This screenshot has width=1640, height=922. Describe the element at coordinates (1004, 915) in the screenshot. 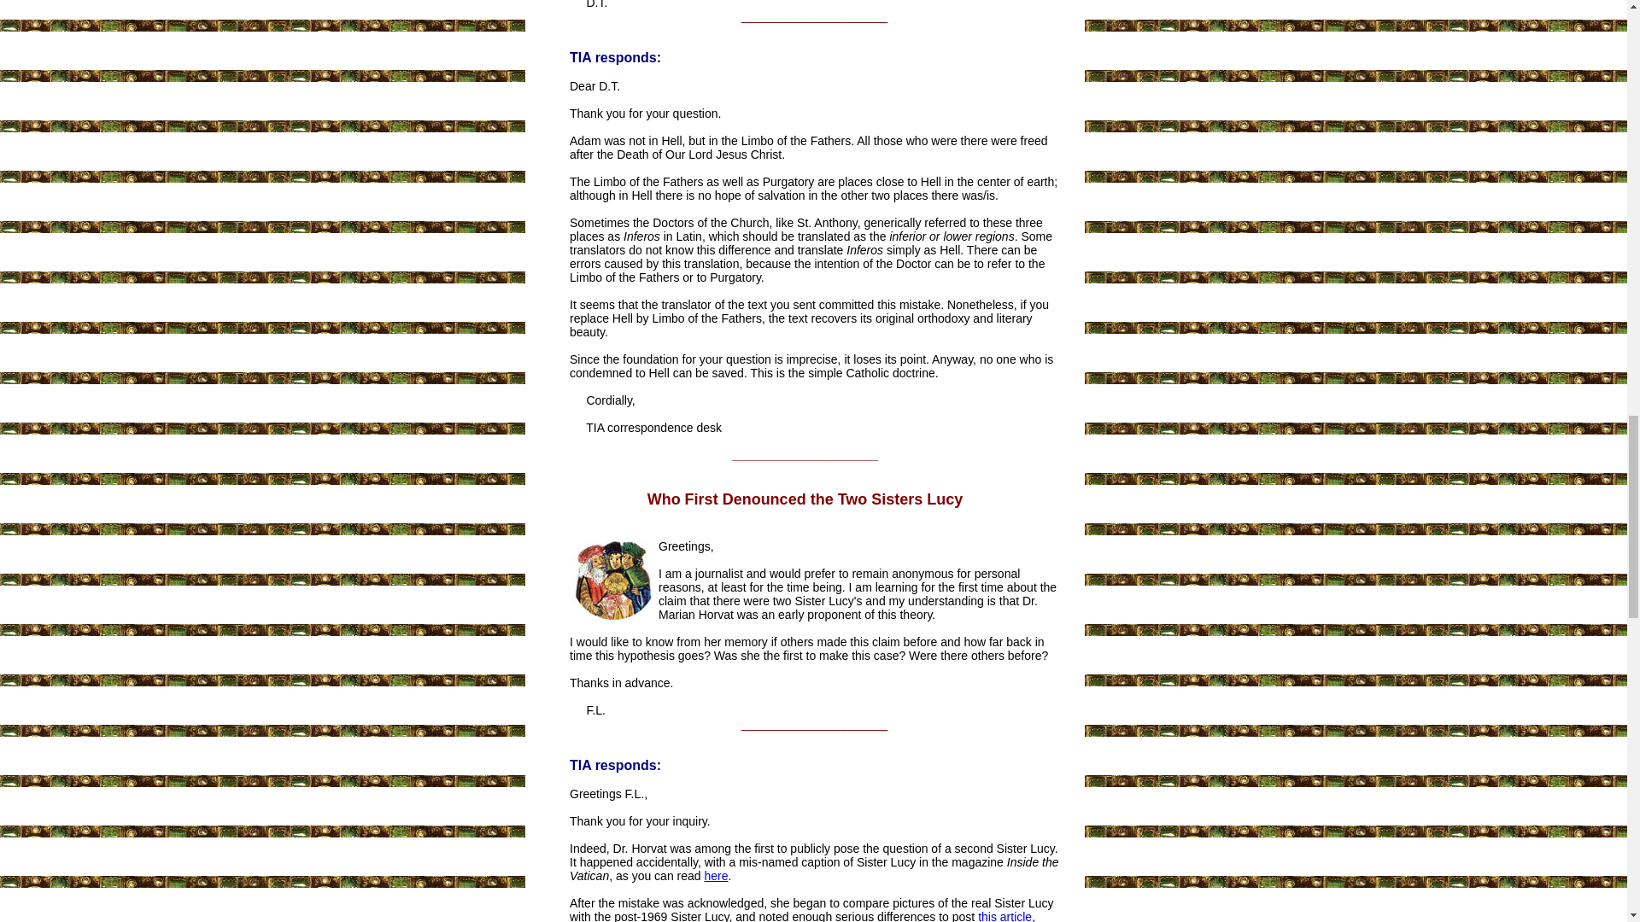

I see `this article` at that location.